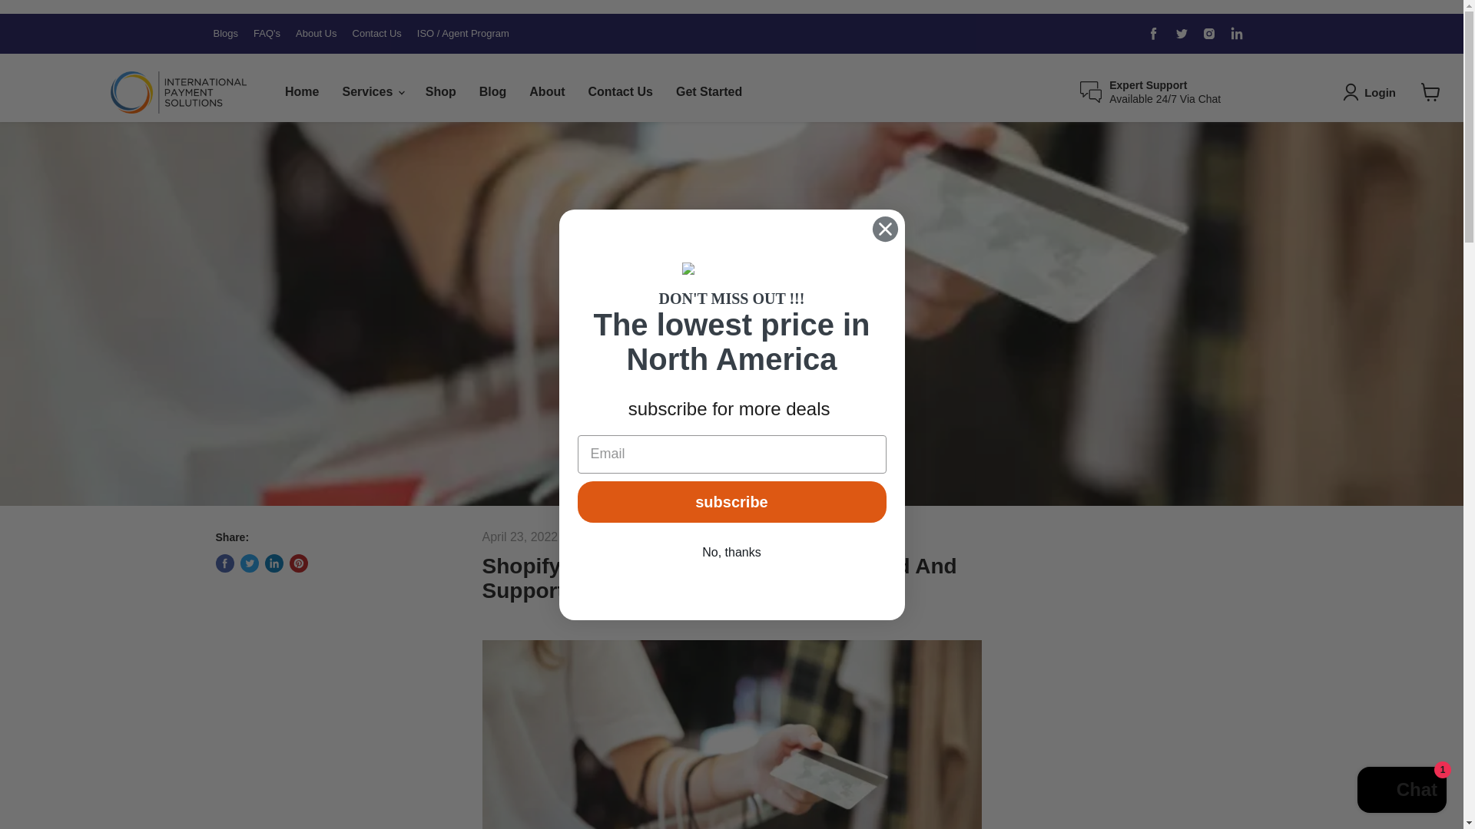 The height and width of the screenshot is (829, 1475). I want to click on About, so click(547, 92).